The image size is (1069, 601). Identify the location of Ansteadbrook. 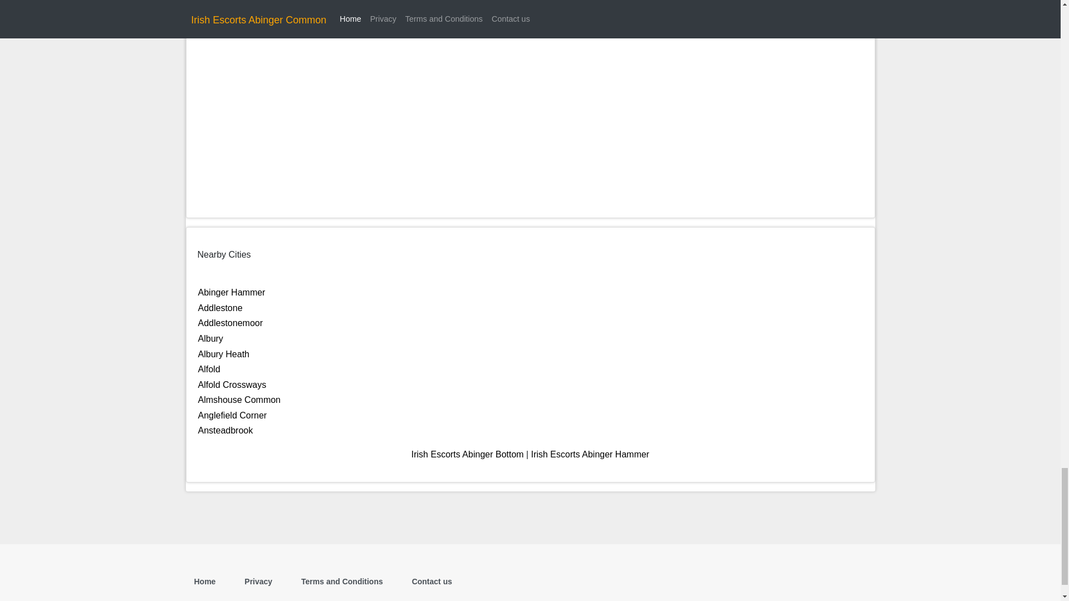
(225, 430).